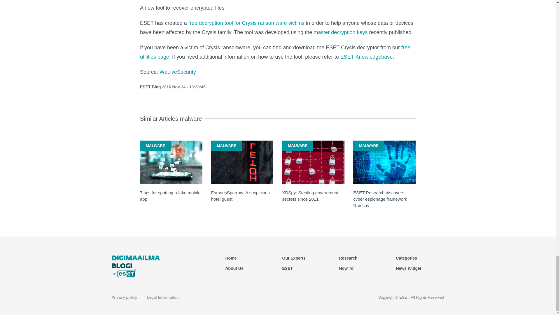 Image resolution: width=560 pixels, height=315 pixels. Describe the element at coordinates (275, 52) in the screenshot. I see `free utilities page` at that location.